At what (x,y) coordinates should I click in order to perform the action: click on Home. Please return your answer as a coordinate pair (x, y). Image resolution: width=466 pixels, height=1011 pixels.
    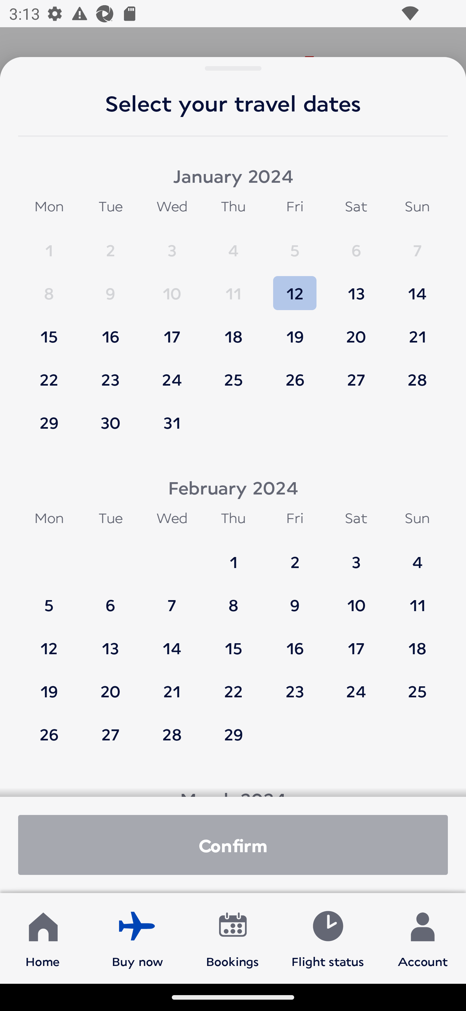
    Looking at the image, I should click on (43, 938).